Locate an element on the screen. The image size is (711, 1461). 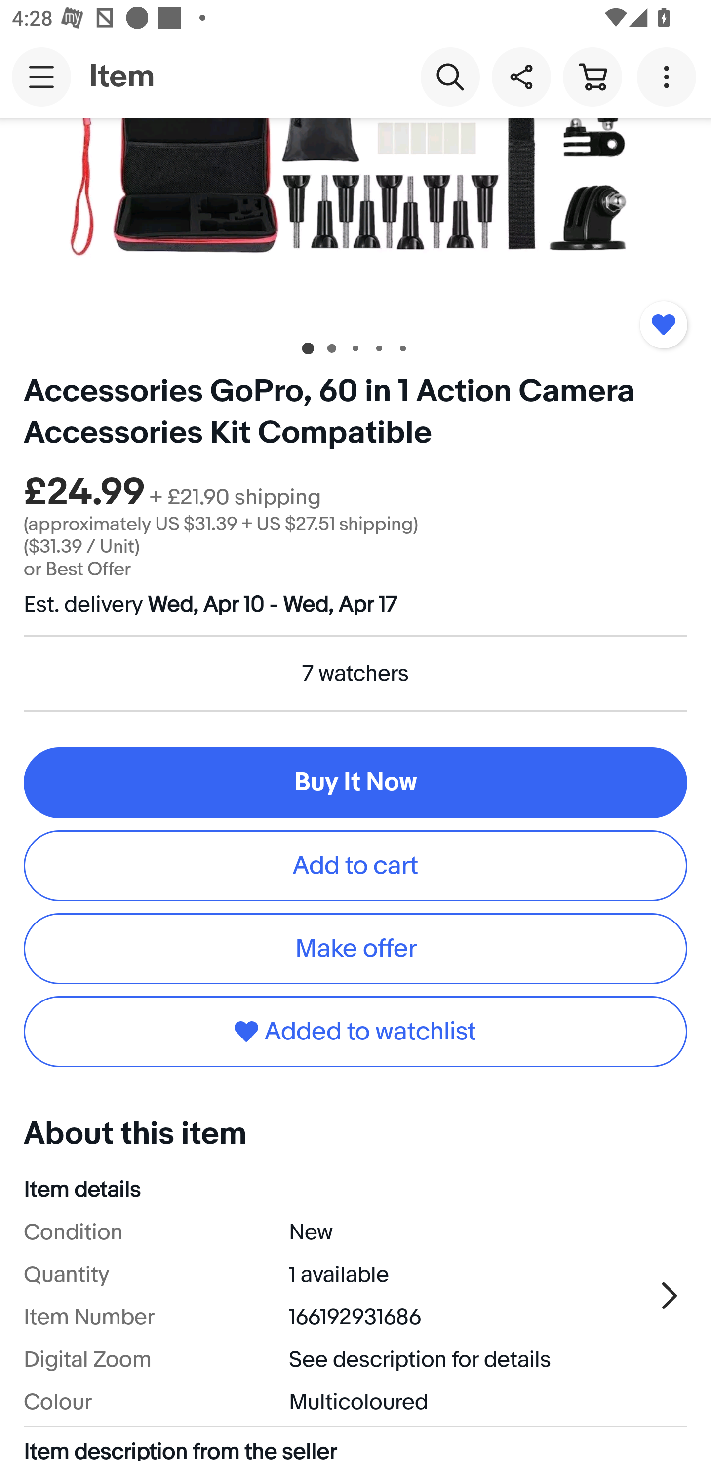
Main navigation, open is located at coordinates (41, 77).